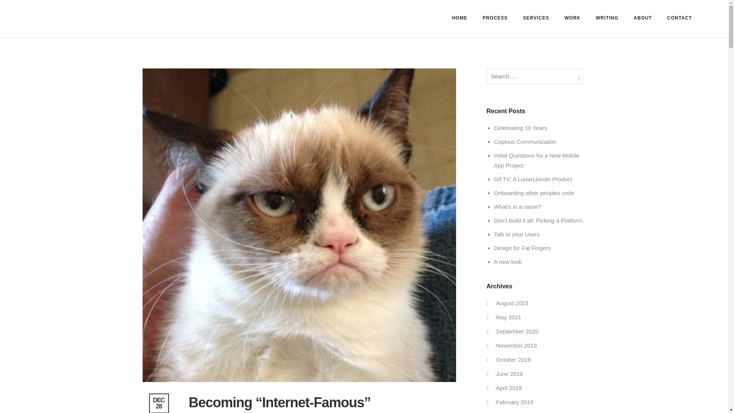  I want to click on Work, so click(573, 18).